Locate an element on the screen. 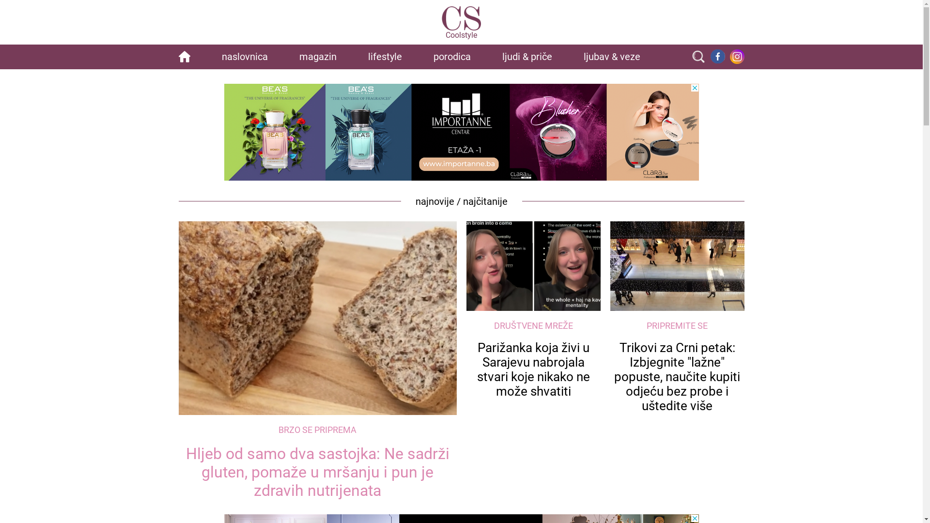 Image resolution: width=930 pixels, height=523 pixels. magazin is located at coordinates (318, 57).